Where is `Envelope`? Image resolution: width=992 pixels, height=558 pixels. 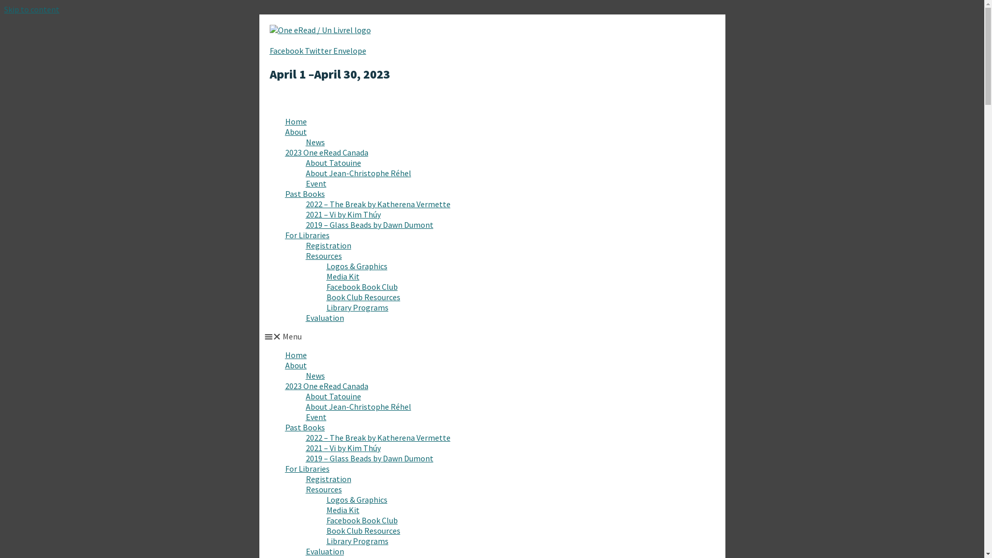 Envelope is located at coordinates (349, 51).